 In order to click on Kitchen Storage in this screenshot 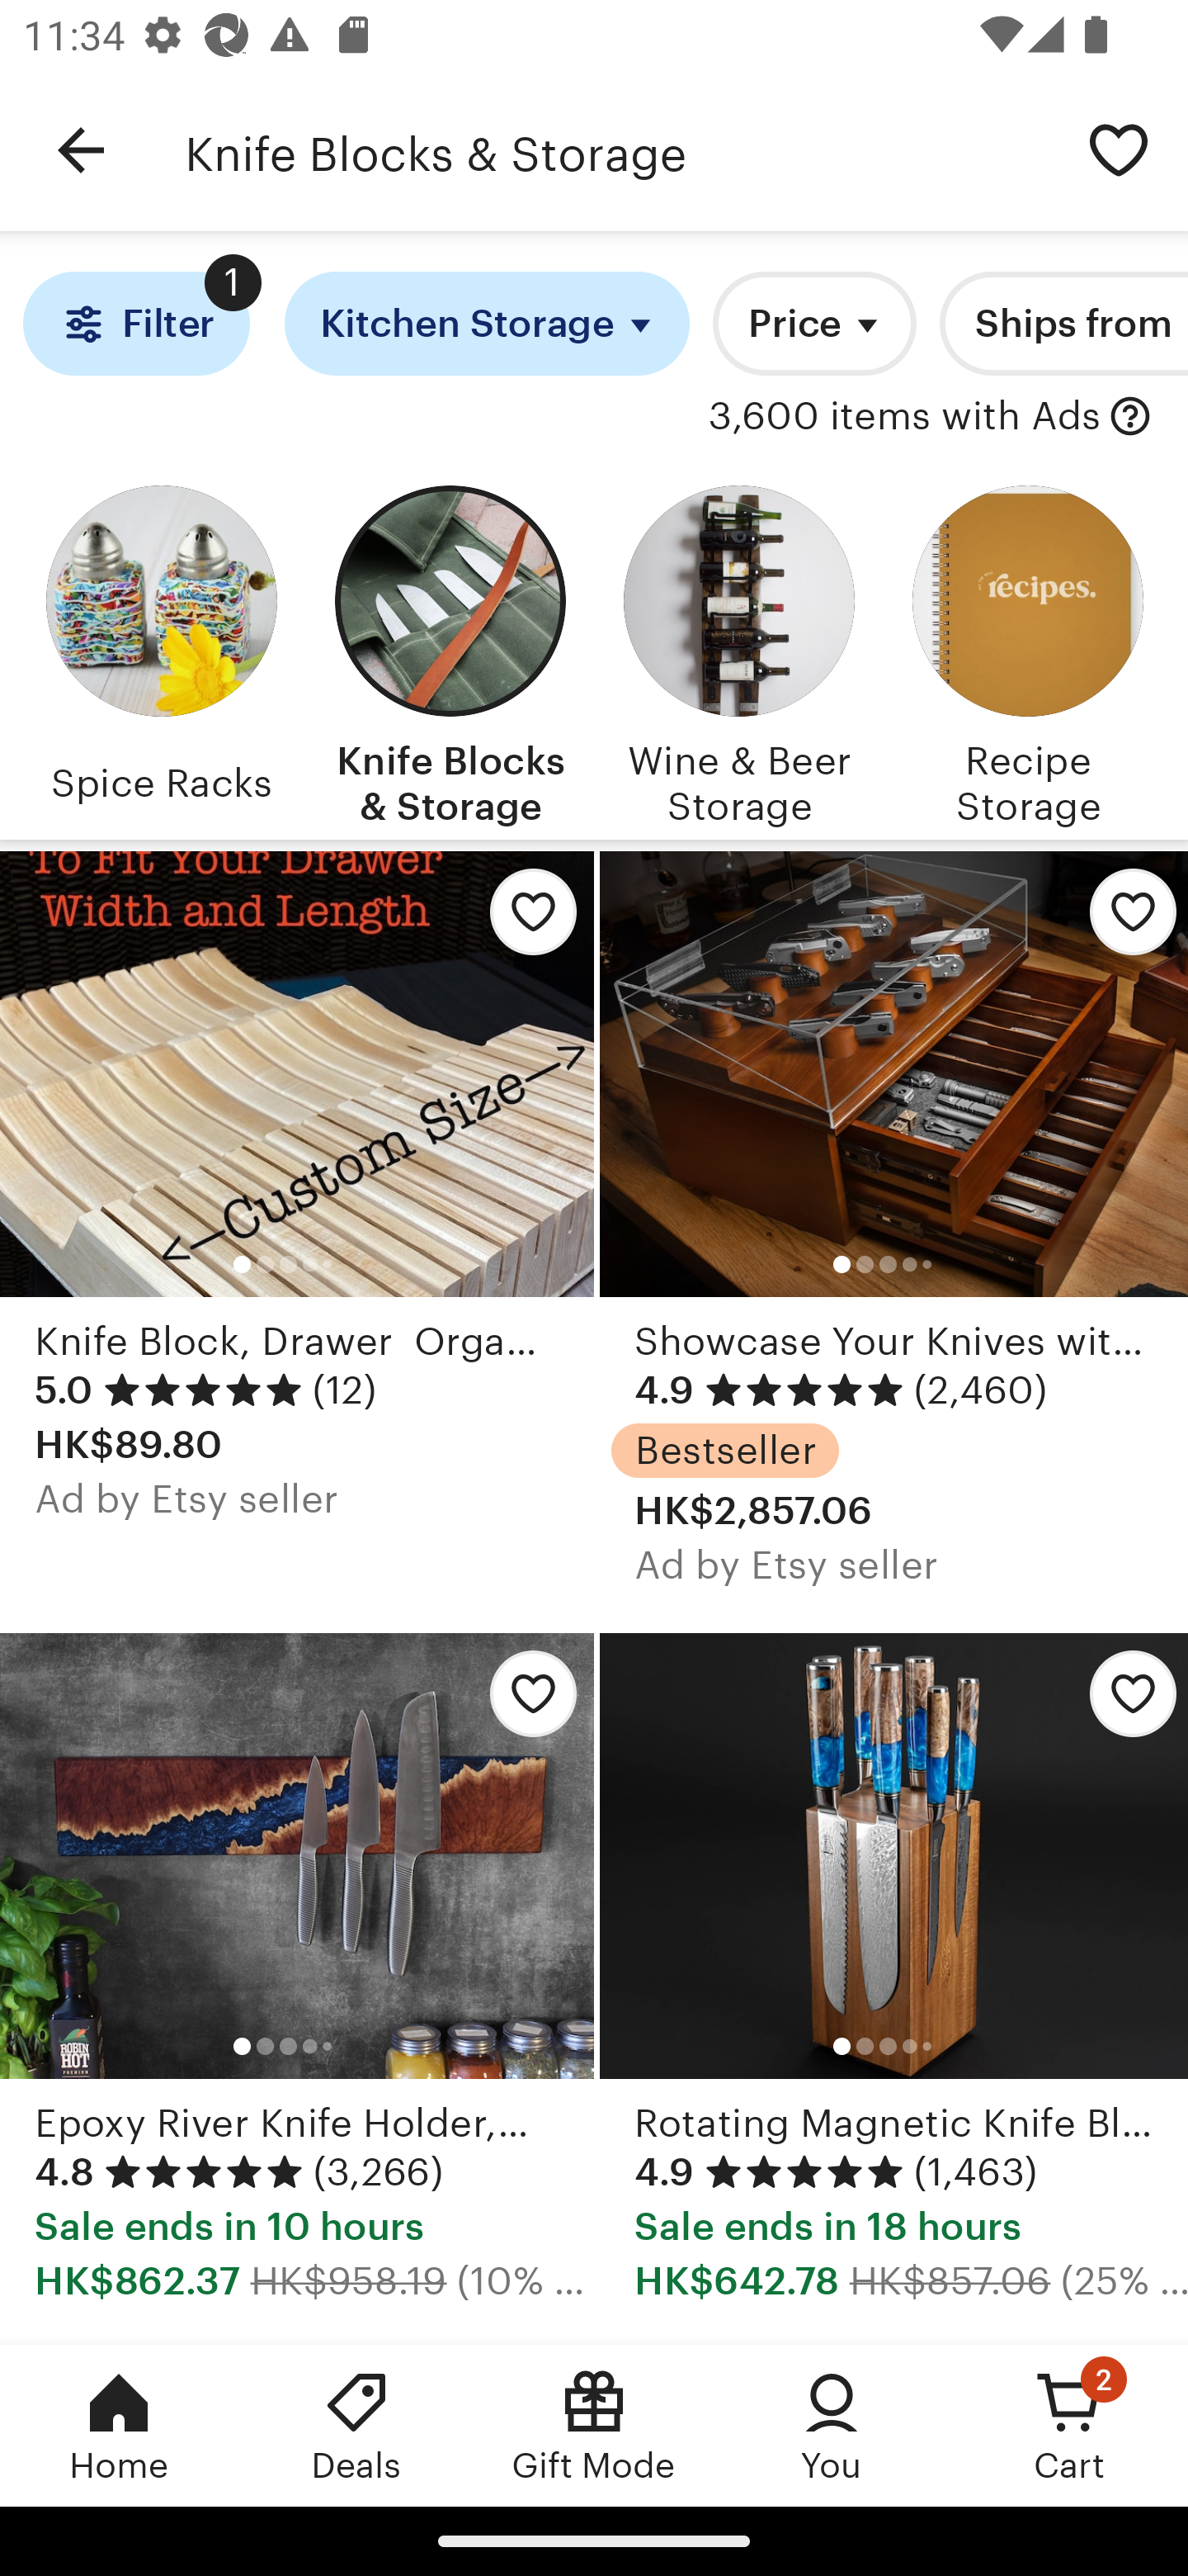, I will do `click(487, 324)`.